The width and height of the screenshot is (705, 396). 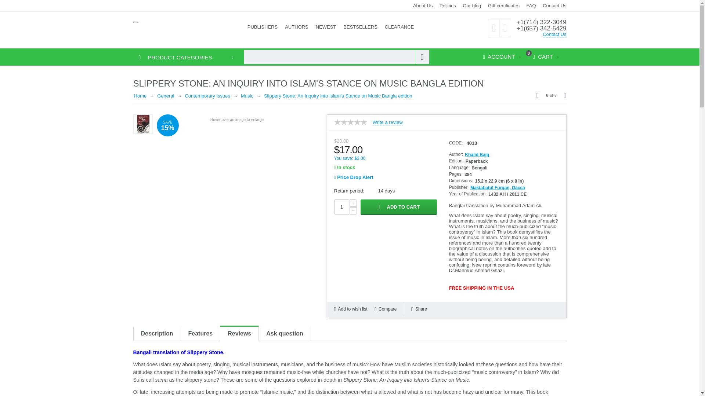 I want to click on Gift certificates, so click(x=504, y=5).